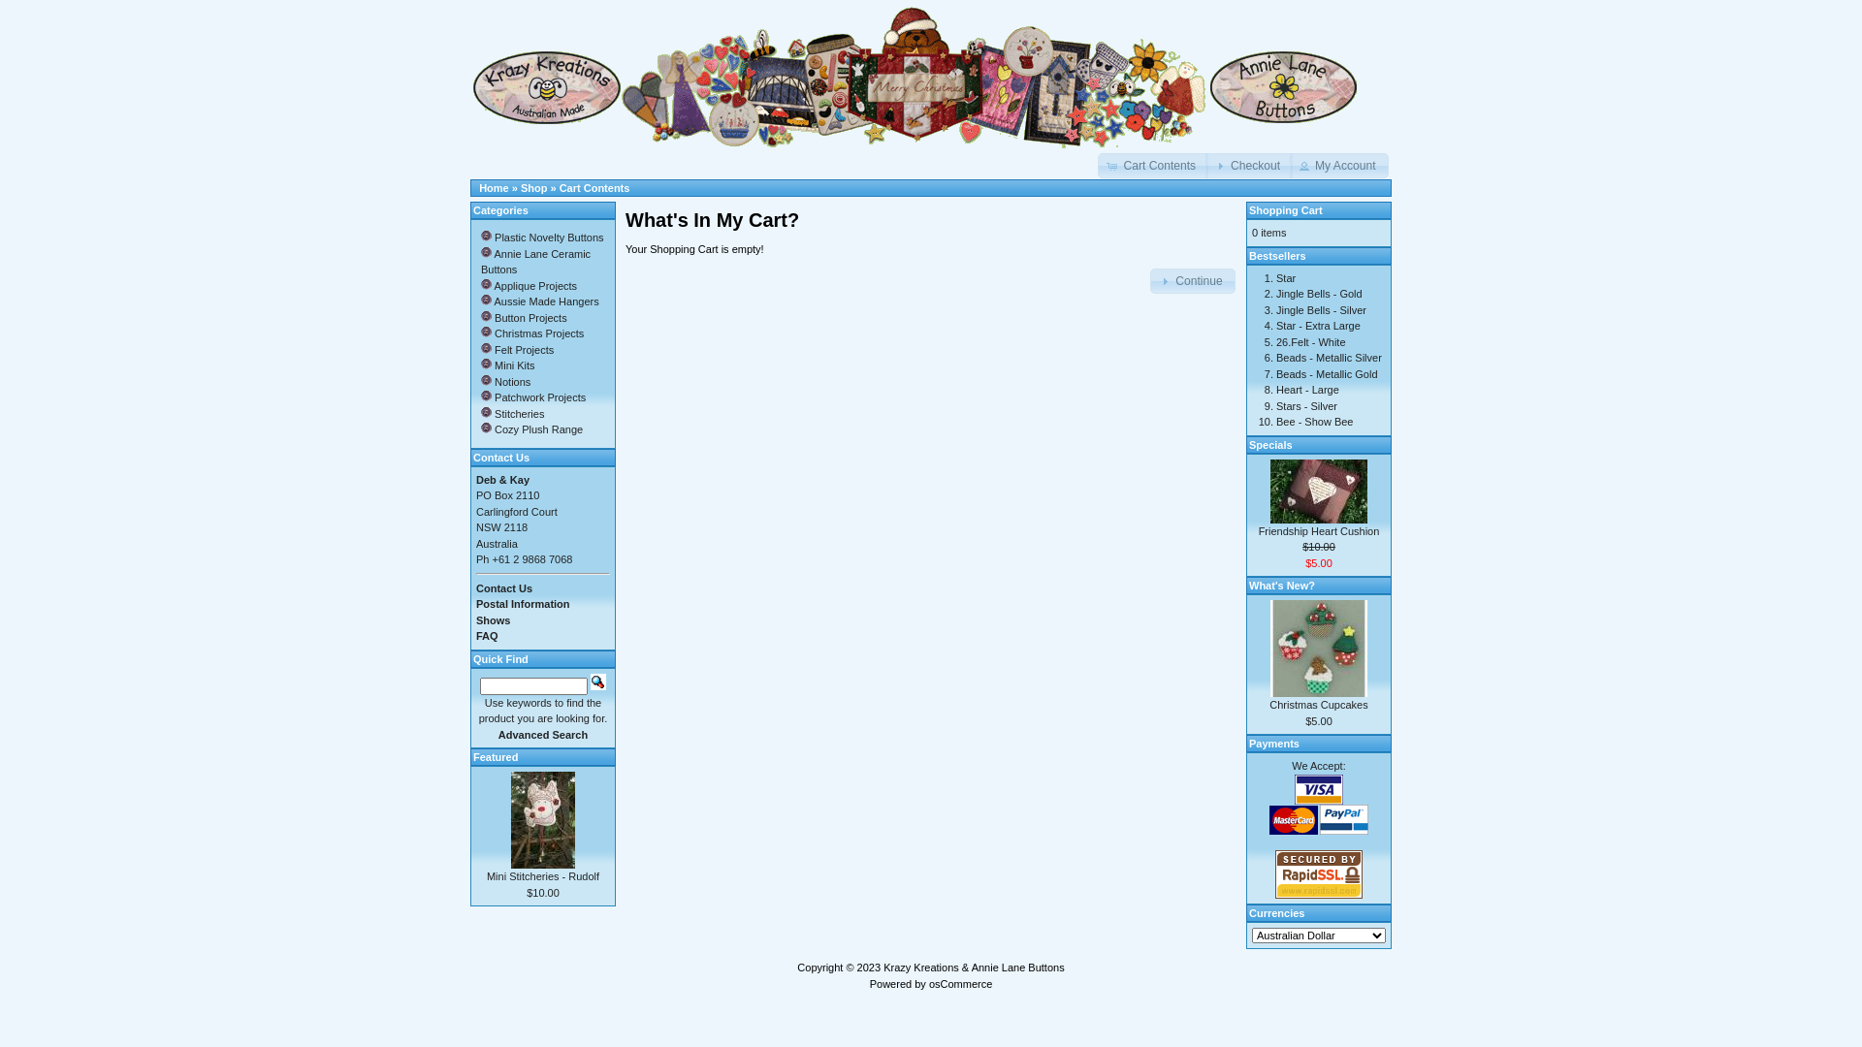 The height and width of the screenshot is (1047, 1862). I want to click on Advanced Search, so click(543, 735).